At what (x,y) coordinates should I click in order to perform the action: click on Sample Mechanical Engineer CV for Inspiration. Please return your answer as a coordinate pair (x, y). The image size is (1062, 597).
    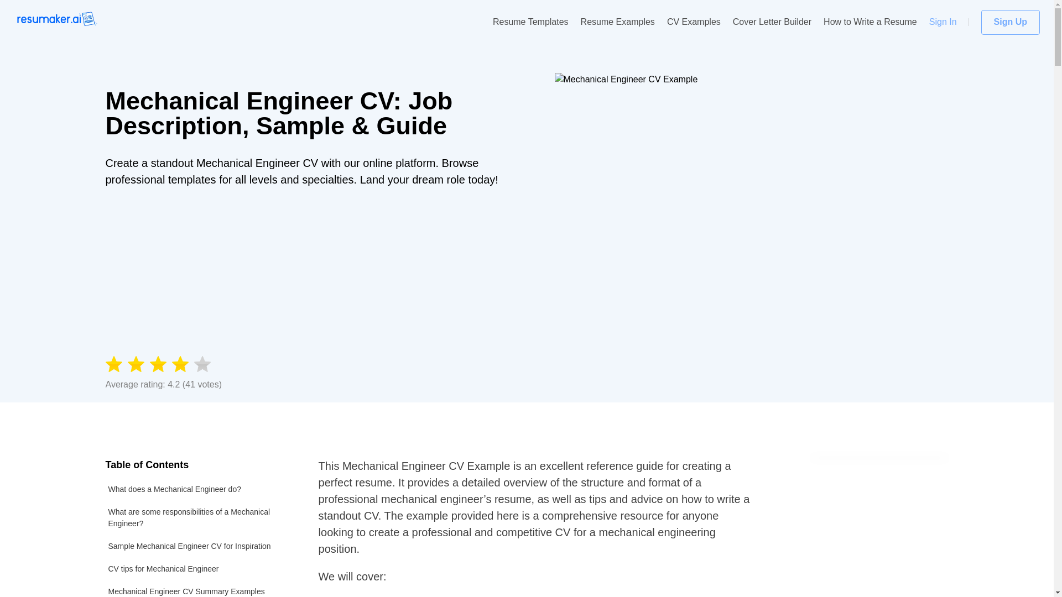
    Looking at the image, I should click on (197, 546).